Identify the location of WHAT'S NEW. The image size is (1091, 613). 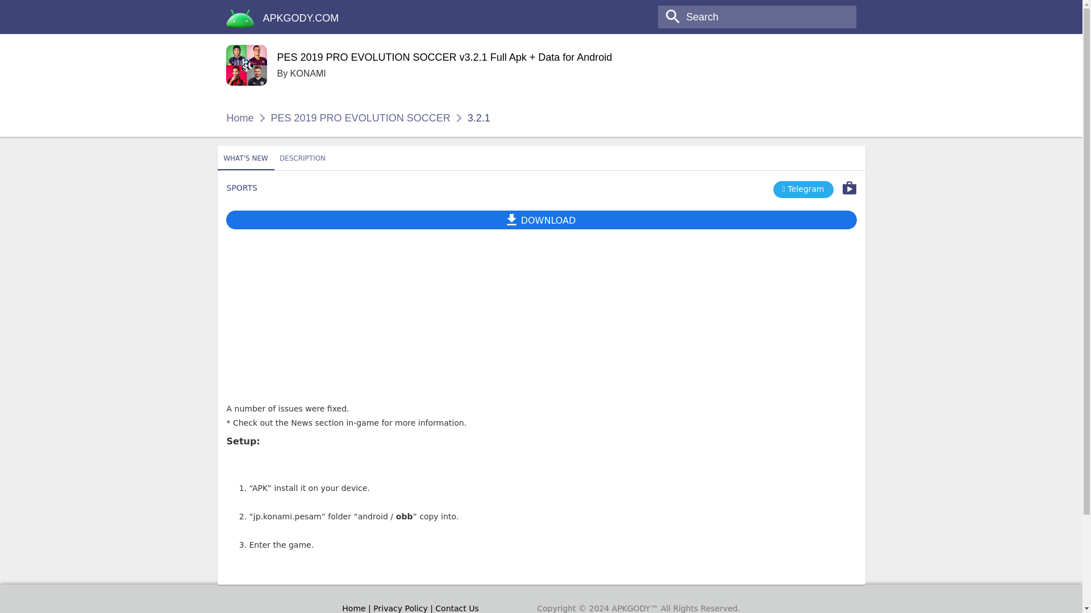
(245, 158).